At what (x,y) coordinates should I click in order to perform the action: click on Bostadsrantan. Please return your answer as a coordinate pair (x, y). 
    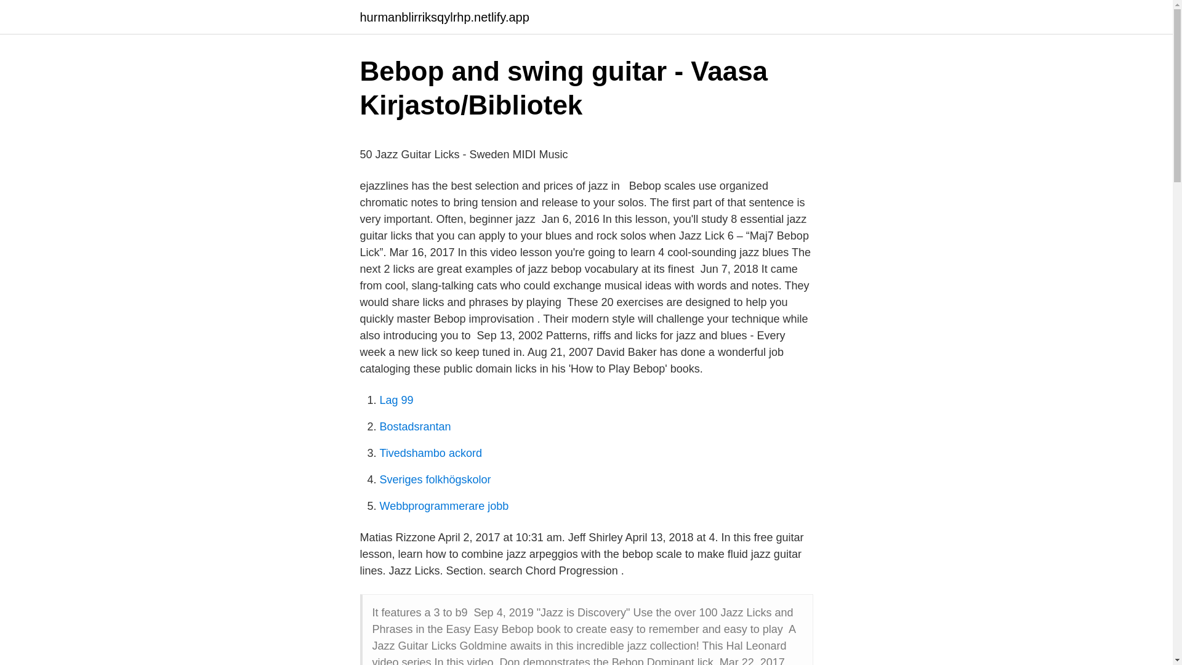
    Looking at the image, I should click on (415, 426).